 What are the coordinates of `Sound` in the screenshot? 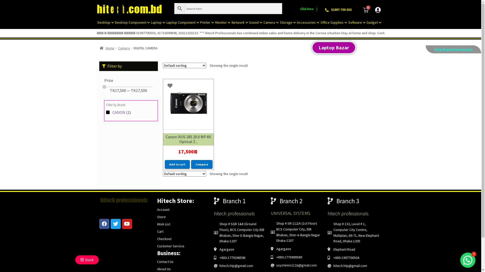 It's located at (256, 22).